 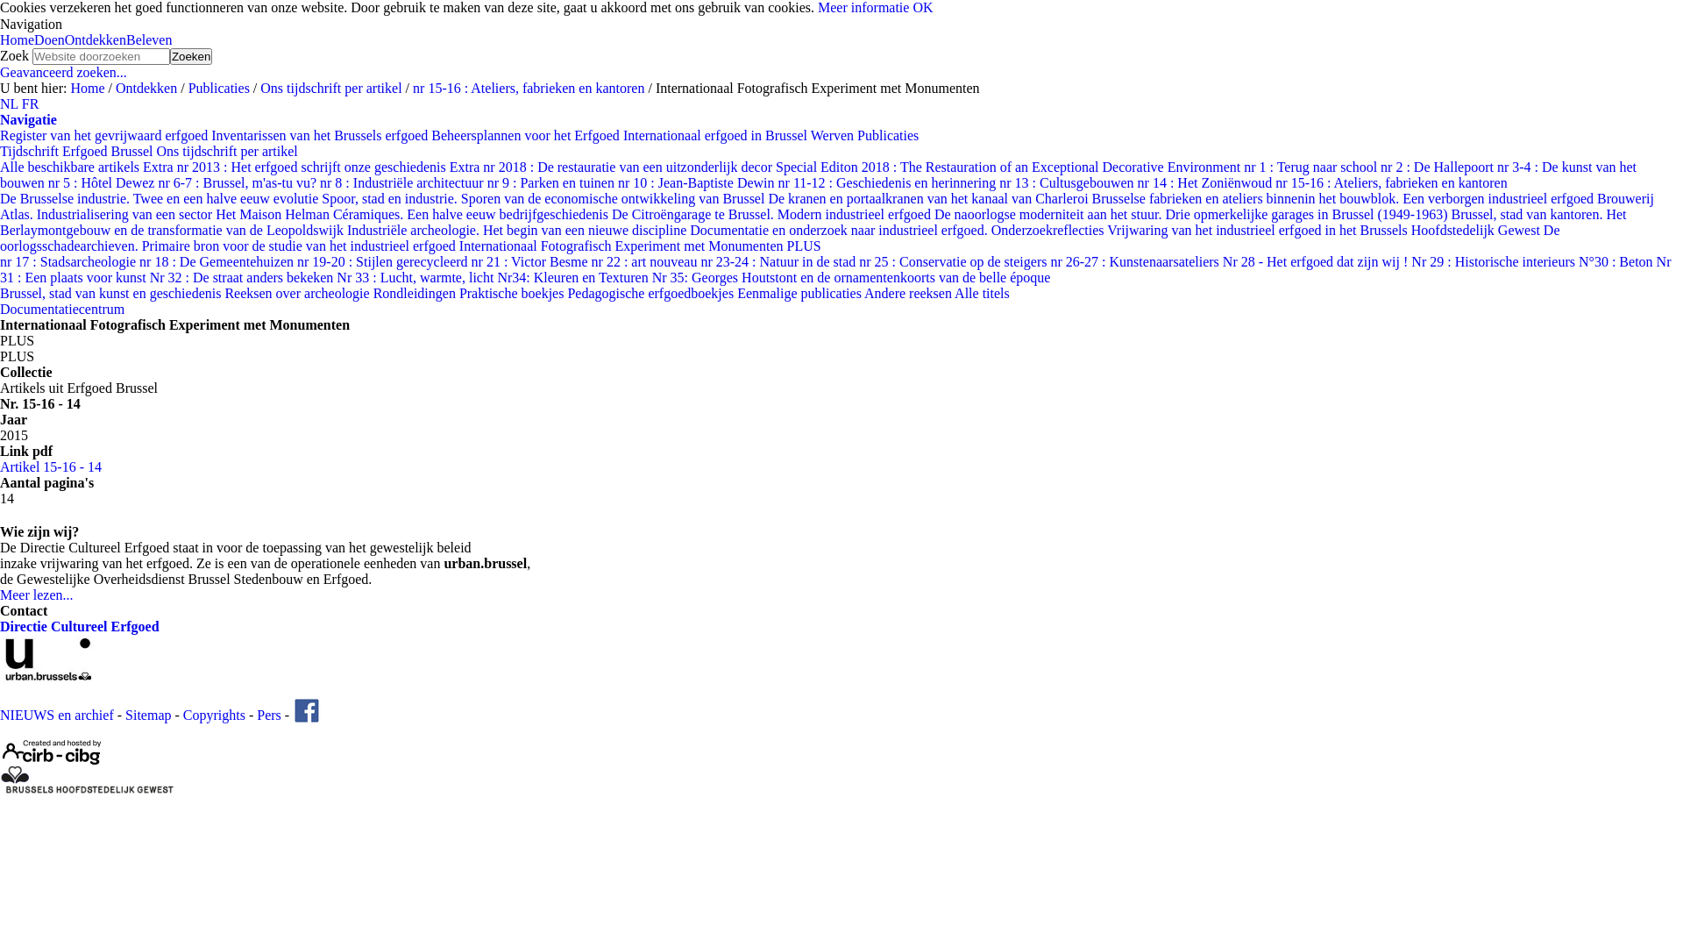 I want to click on nr 22 : art nouveau, so click(x=647, y=261).